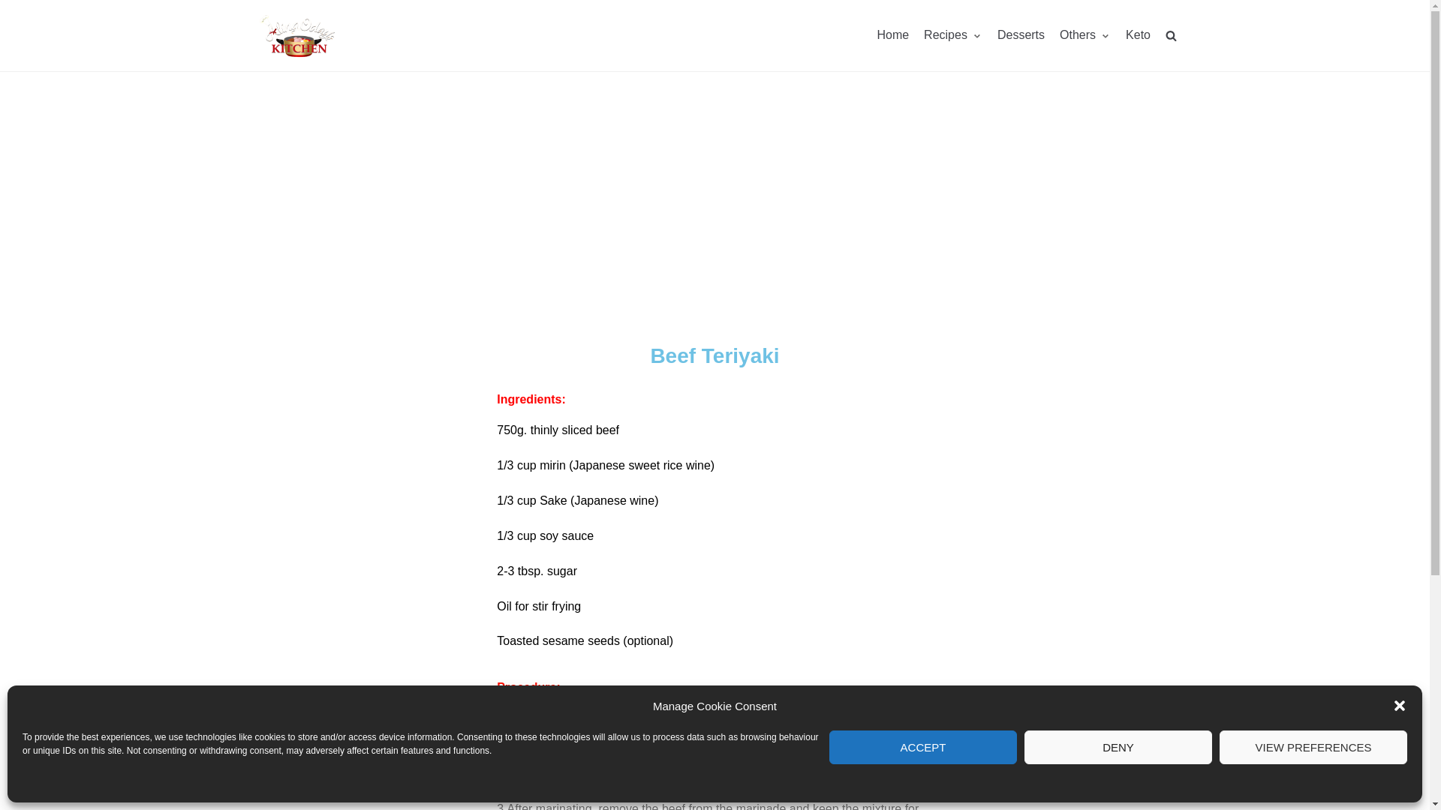  Describe the element at coordinates (953, 34) in the screenshot. I see `Recipes` at that location.